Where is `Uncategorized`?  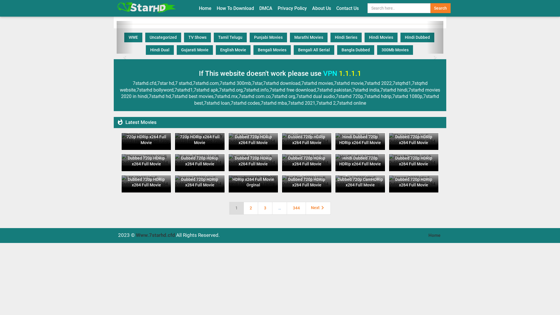
Uncategorized is located at coordinates (163, 37).